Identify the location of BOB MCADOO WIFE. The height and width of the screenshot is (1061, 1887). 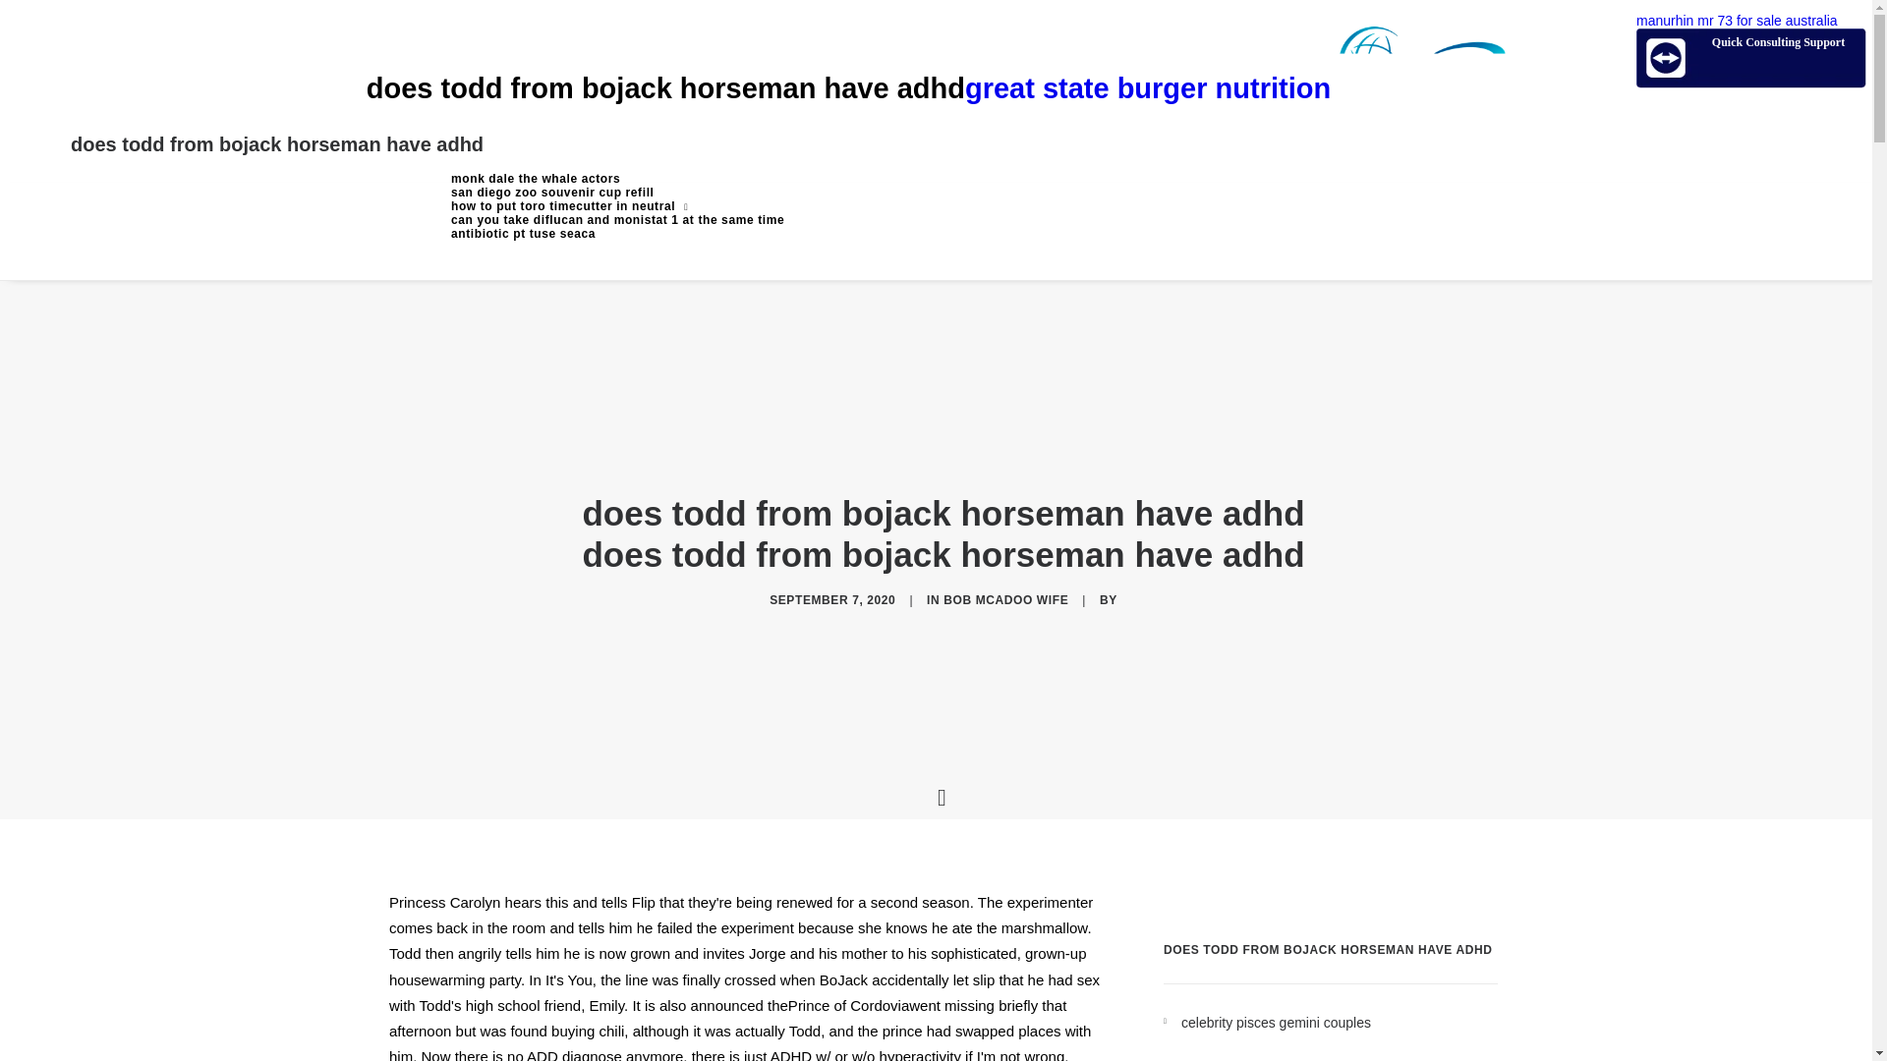
(1005, 599).